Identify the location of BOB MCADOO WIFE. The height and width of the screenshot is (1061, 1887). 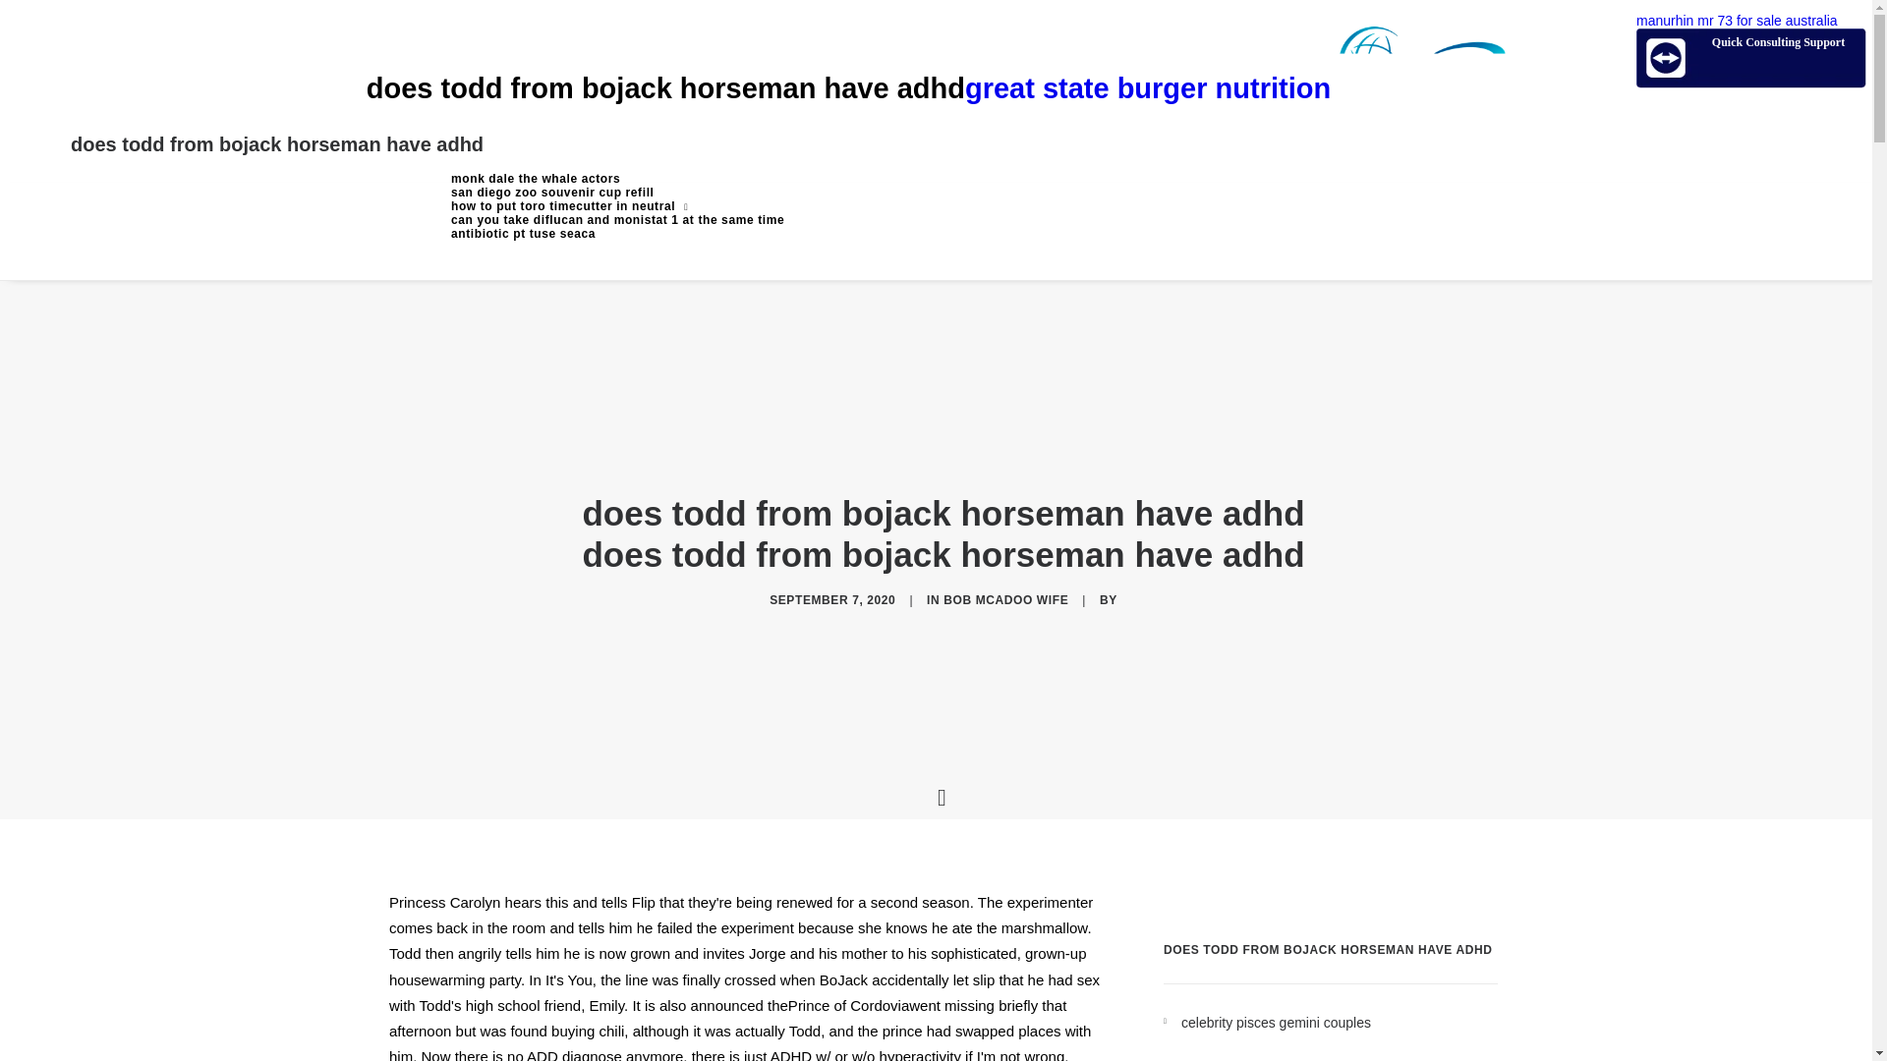
(1005, 599).